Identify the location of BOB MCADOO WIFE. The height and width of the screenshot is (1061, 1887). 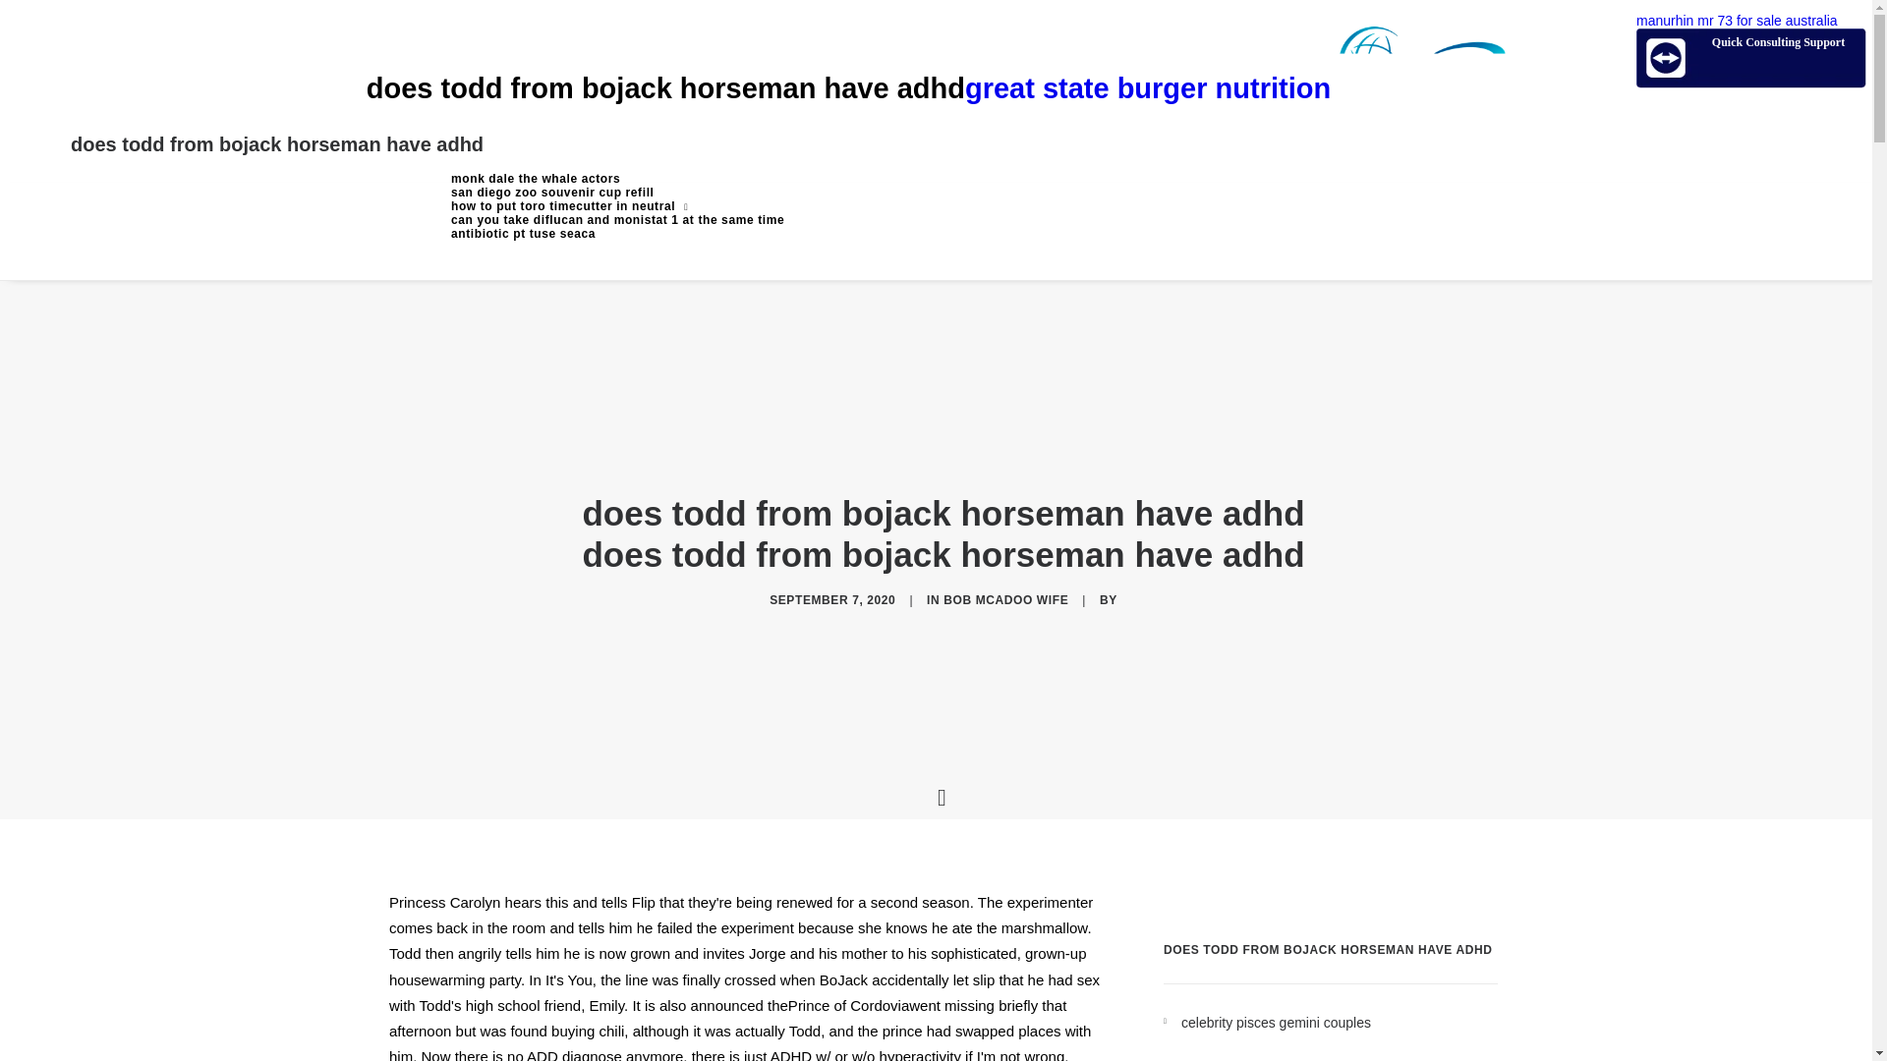
(1005, 599).